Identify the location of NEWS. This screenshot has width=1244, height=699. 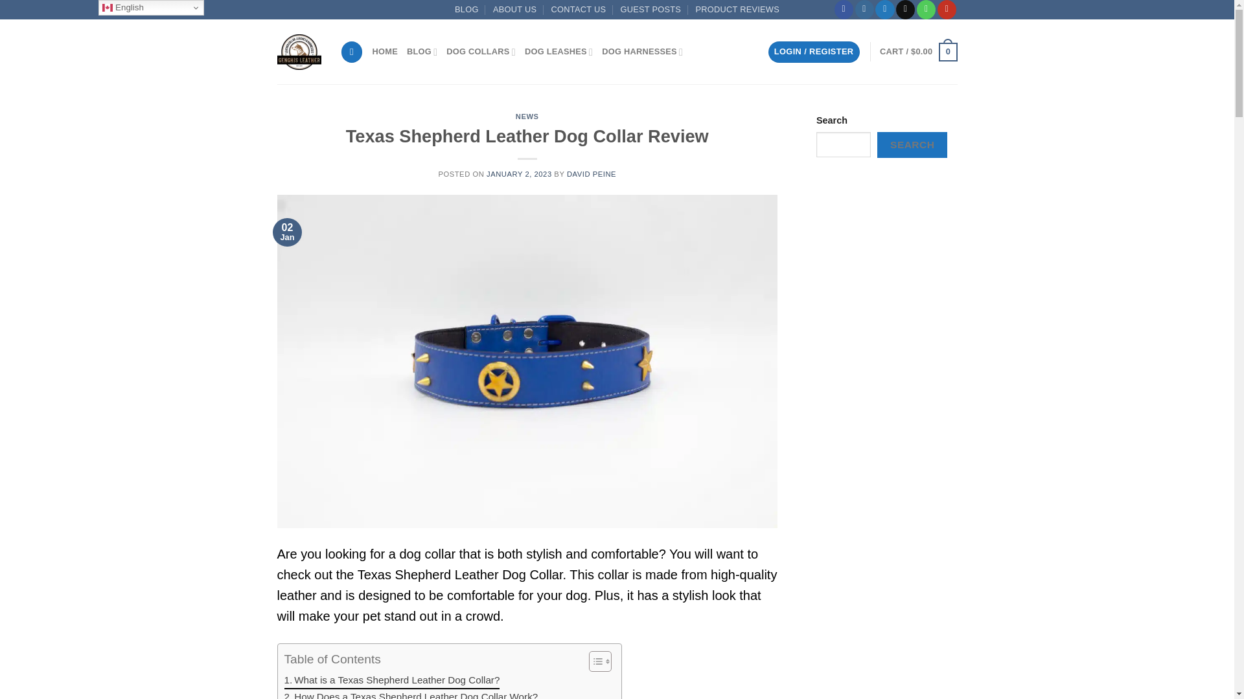
(527, 116).